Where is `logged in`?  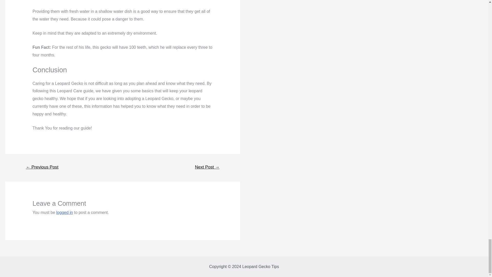 logged in is located at coordinates (65, 212).